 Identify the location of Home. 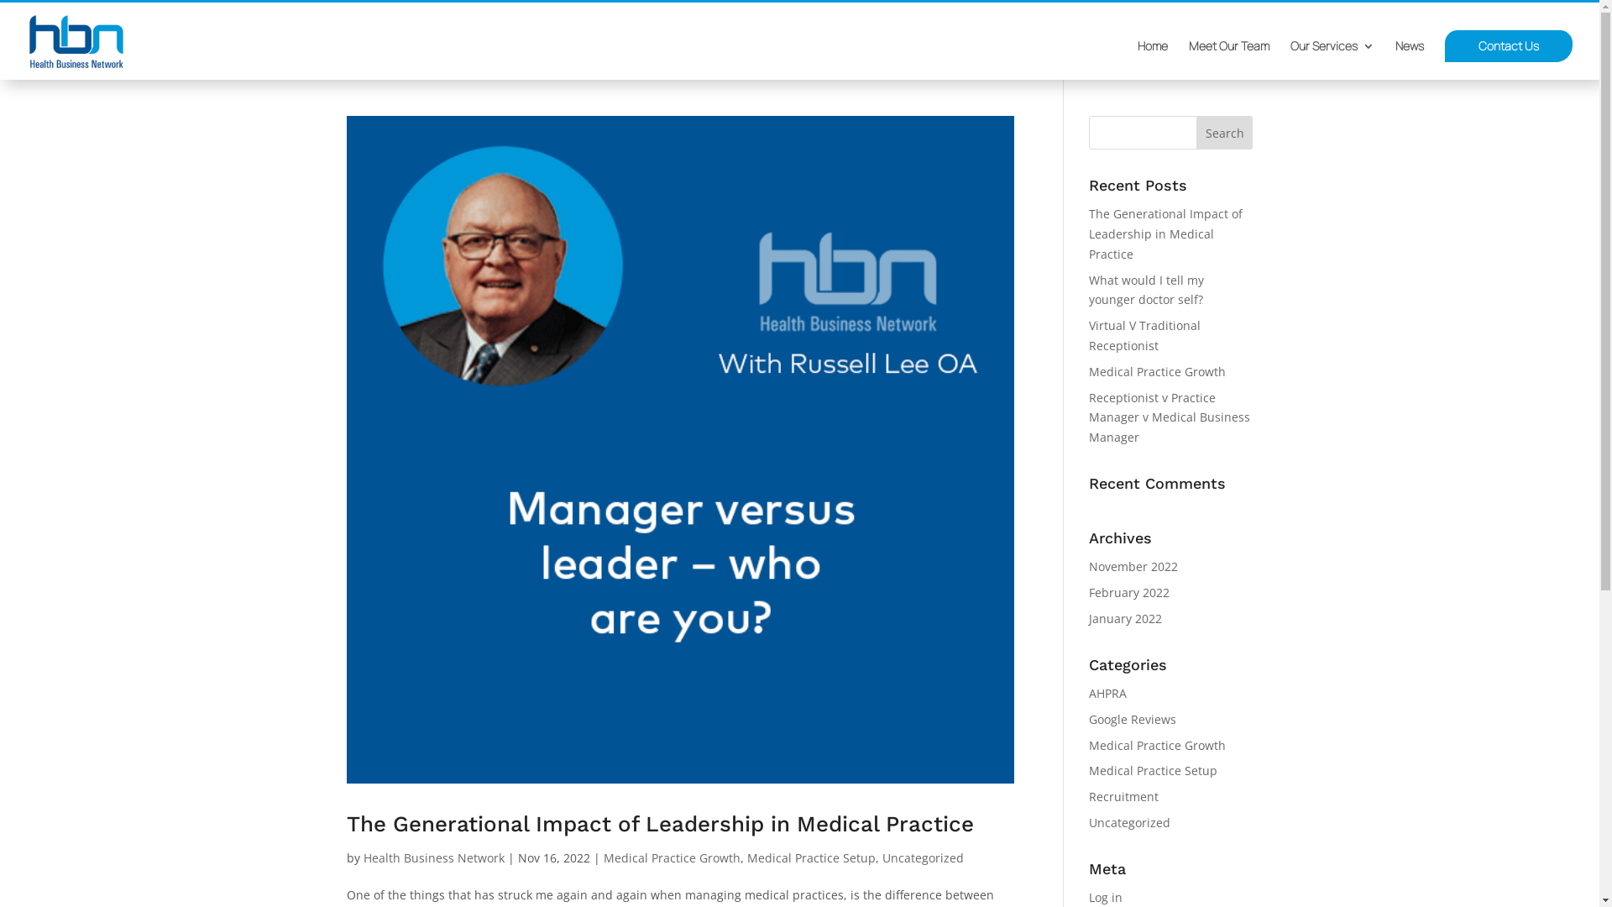
(1153, 60).